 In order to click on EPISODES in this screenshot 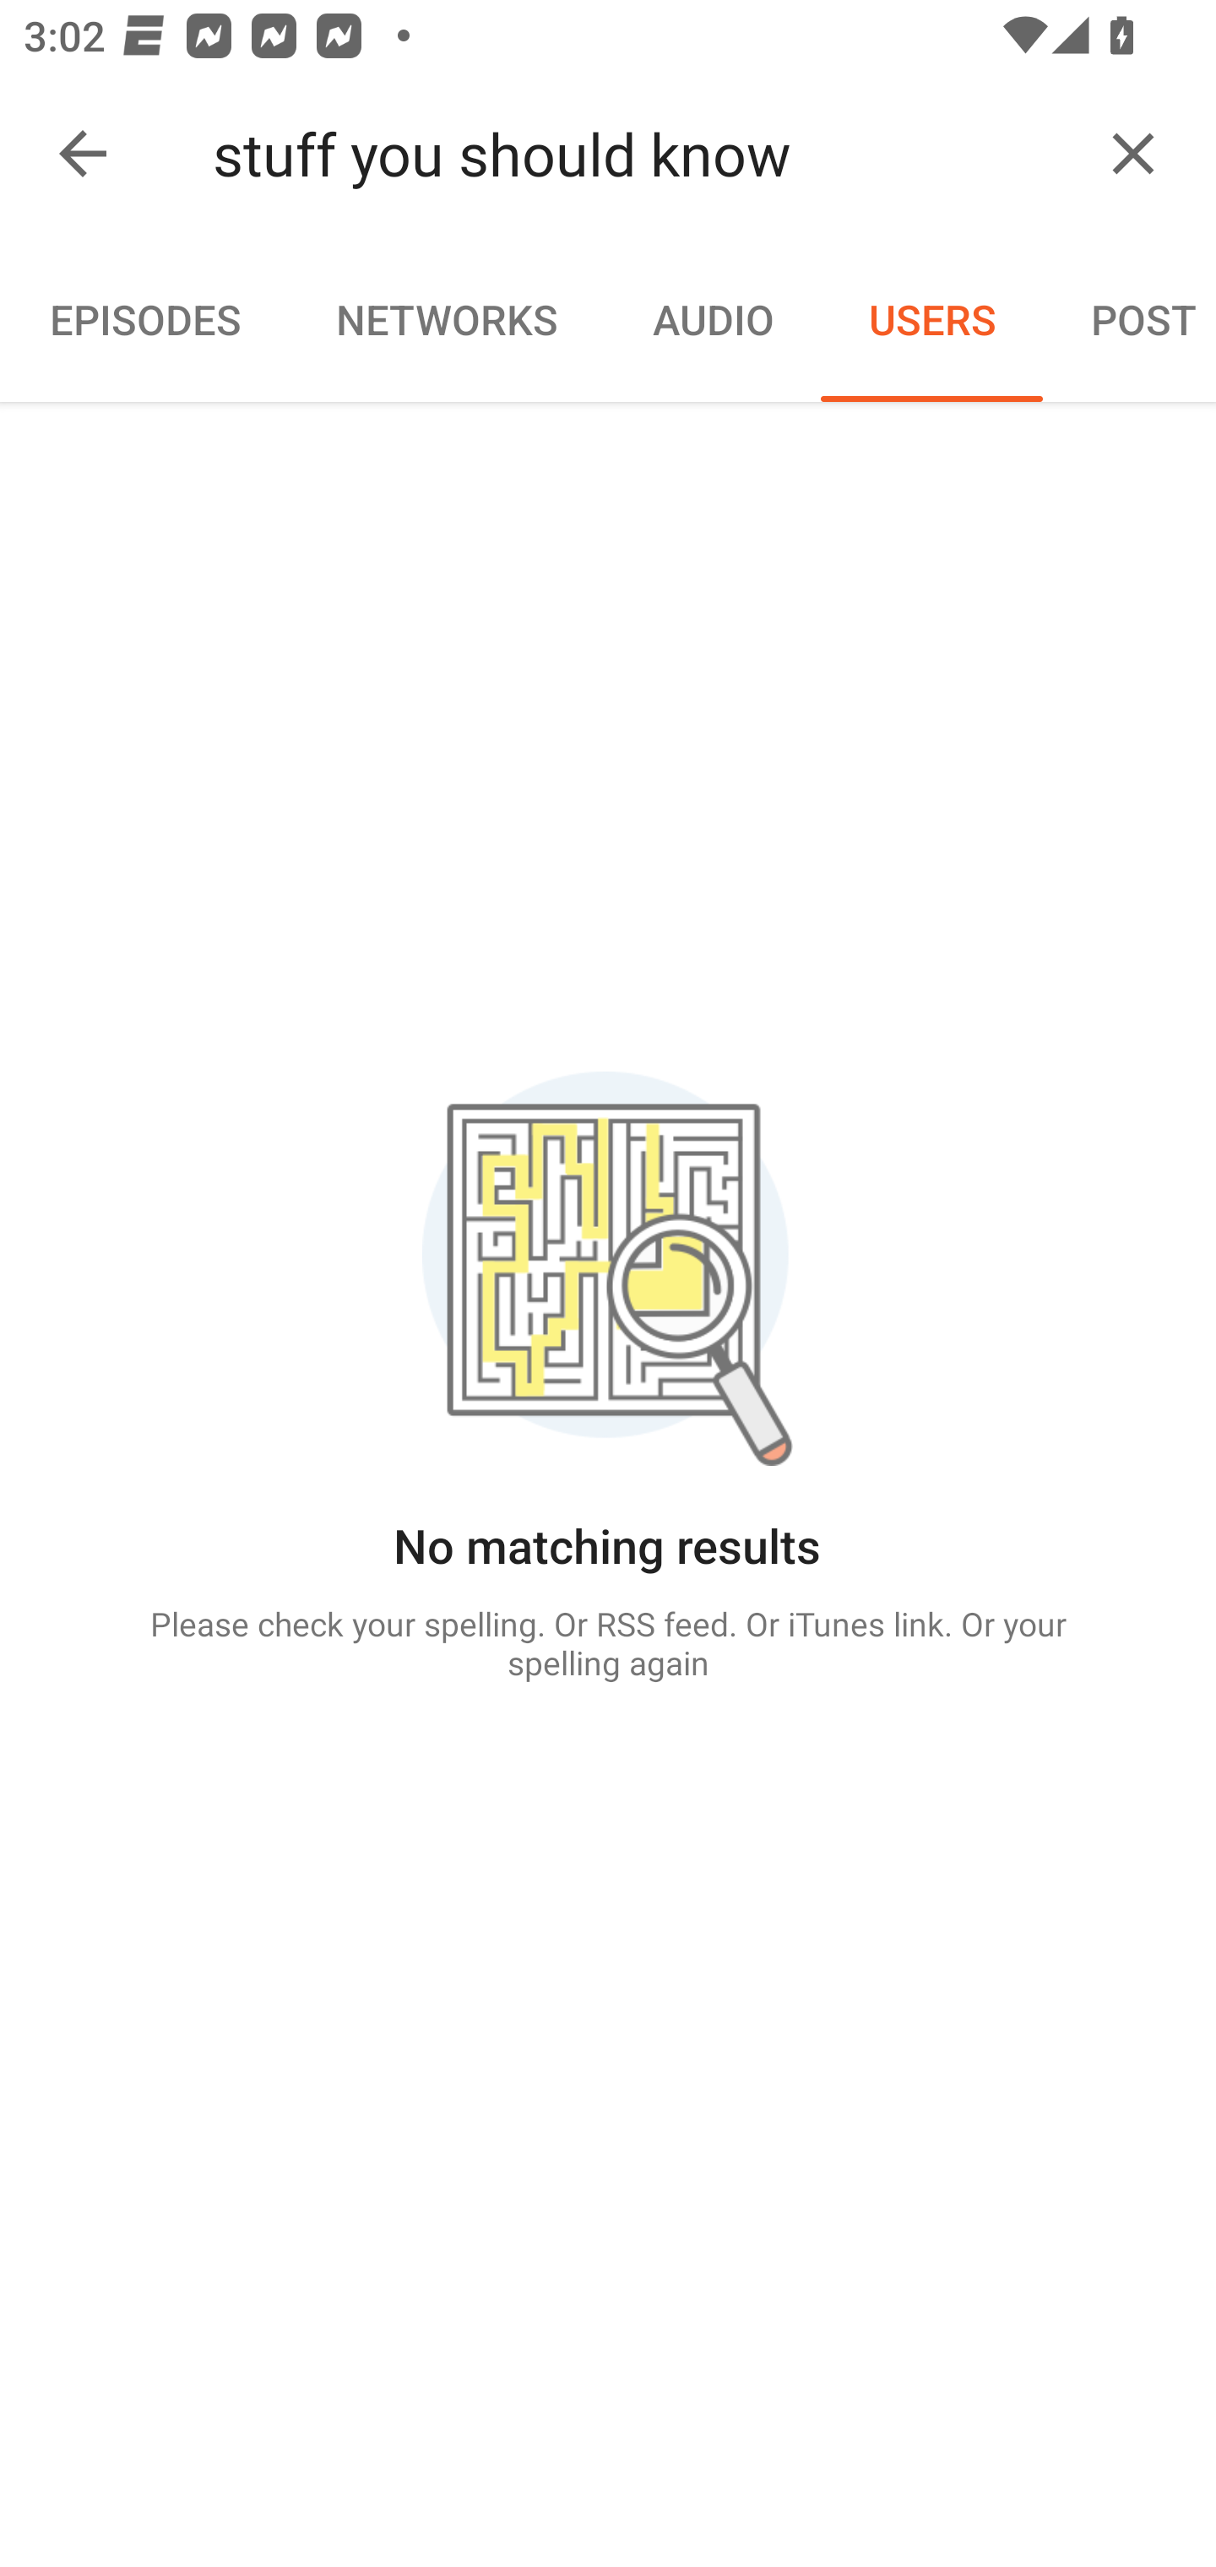, I will do `click(144, 319)`.